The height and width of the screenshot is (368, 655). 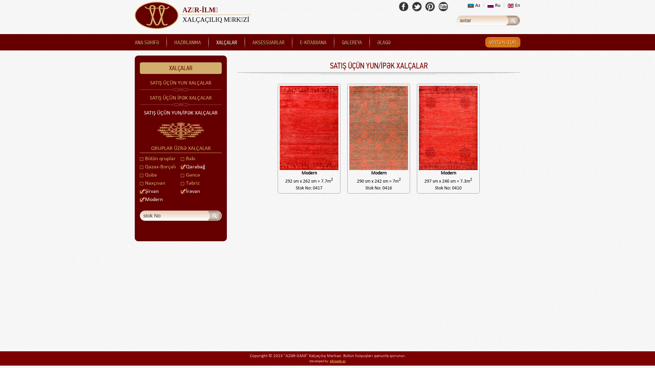 What do you see at coordinates (474, 5) in the screenshot?
I see `Az` at bounding box center [474, 5].